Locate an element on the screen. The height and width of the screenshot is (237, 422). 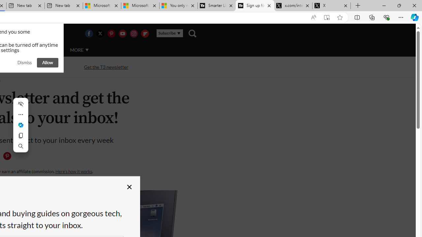
Split screen is located at coordinates (357, 17).